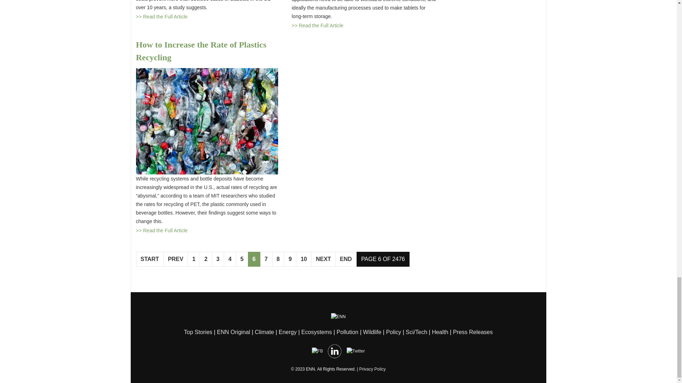 The image size is (682, 383). I want to click on 10, so click(304, 259).